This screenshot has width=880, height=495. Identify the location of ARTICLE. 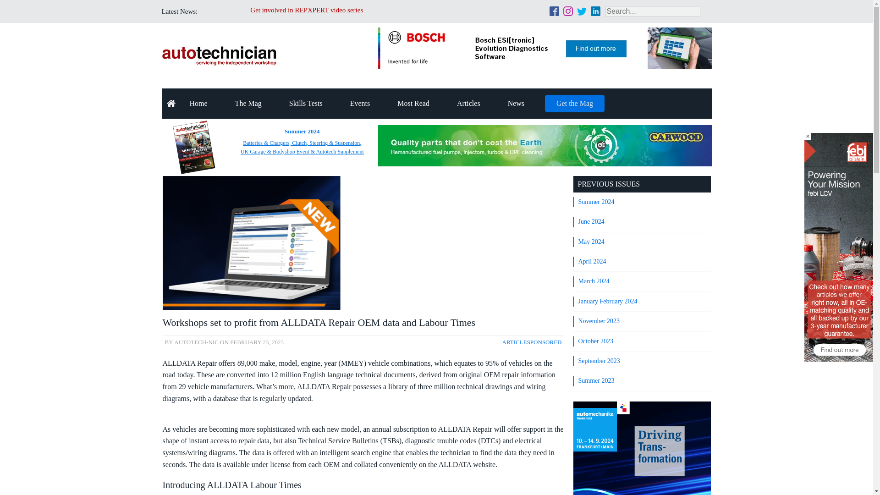
(515, 342).